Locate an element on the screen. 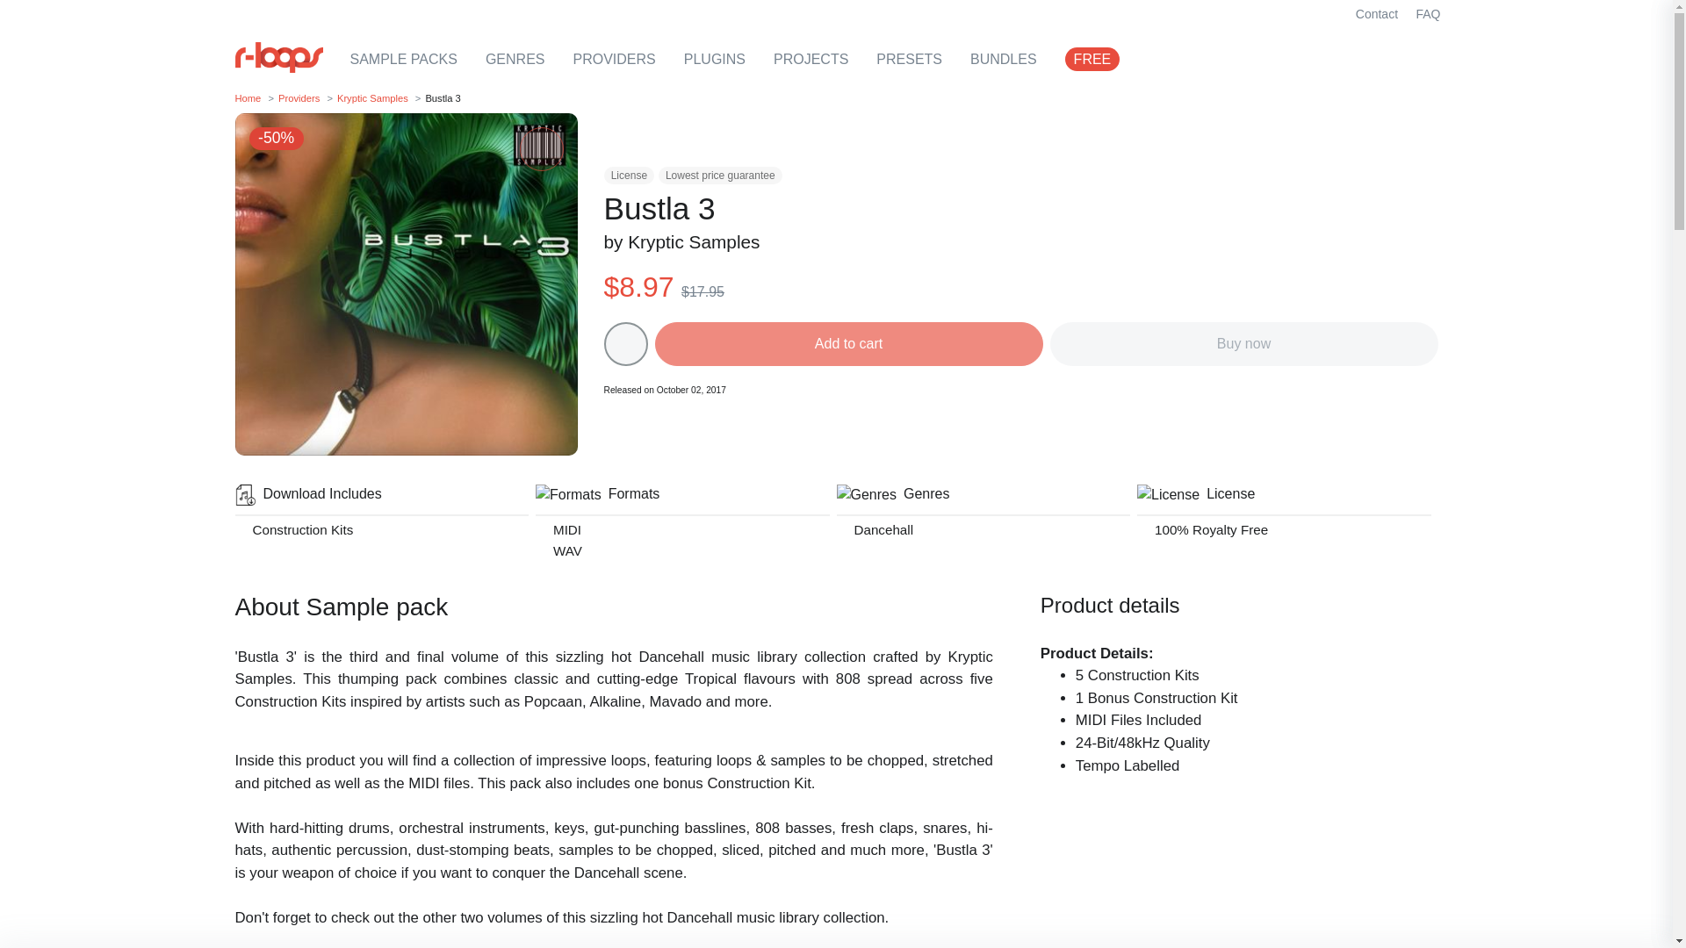  Add to wishlist button is located at coordinates (541, 149).